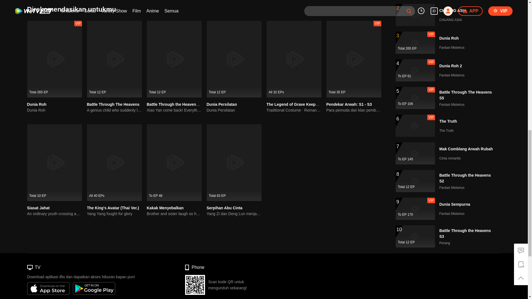  I want to click on Battle Through The Heavens, so click(113, 104).